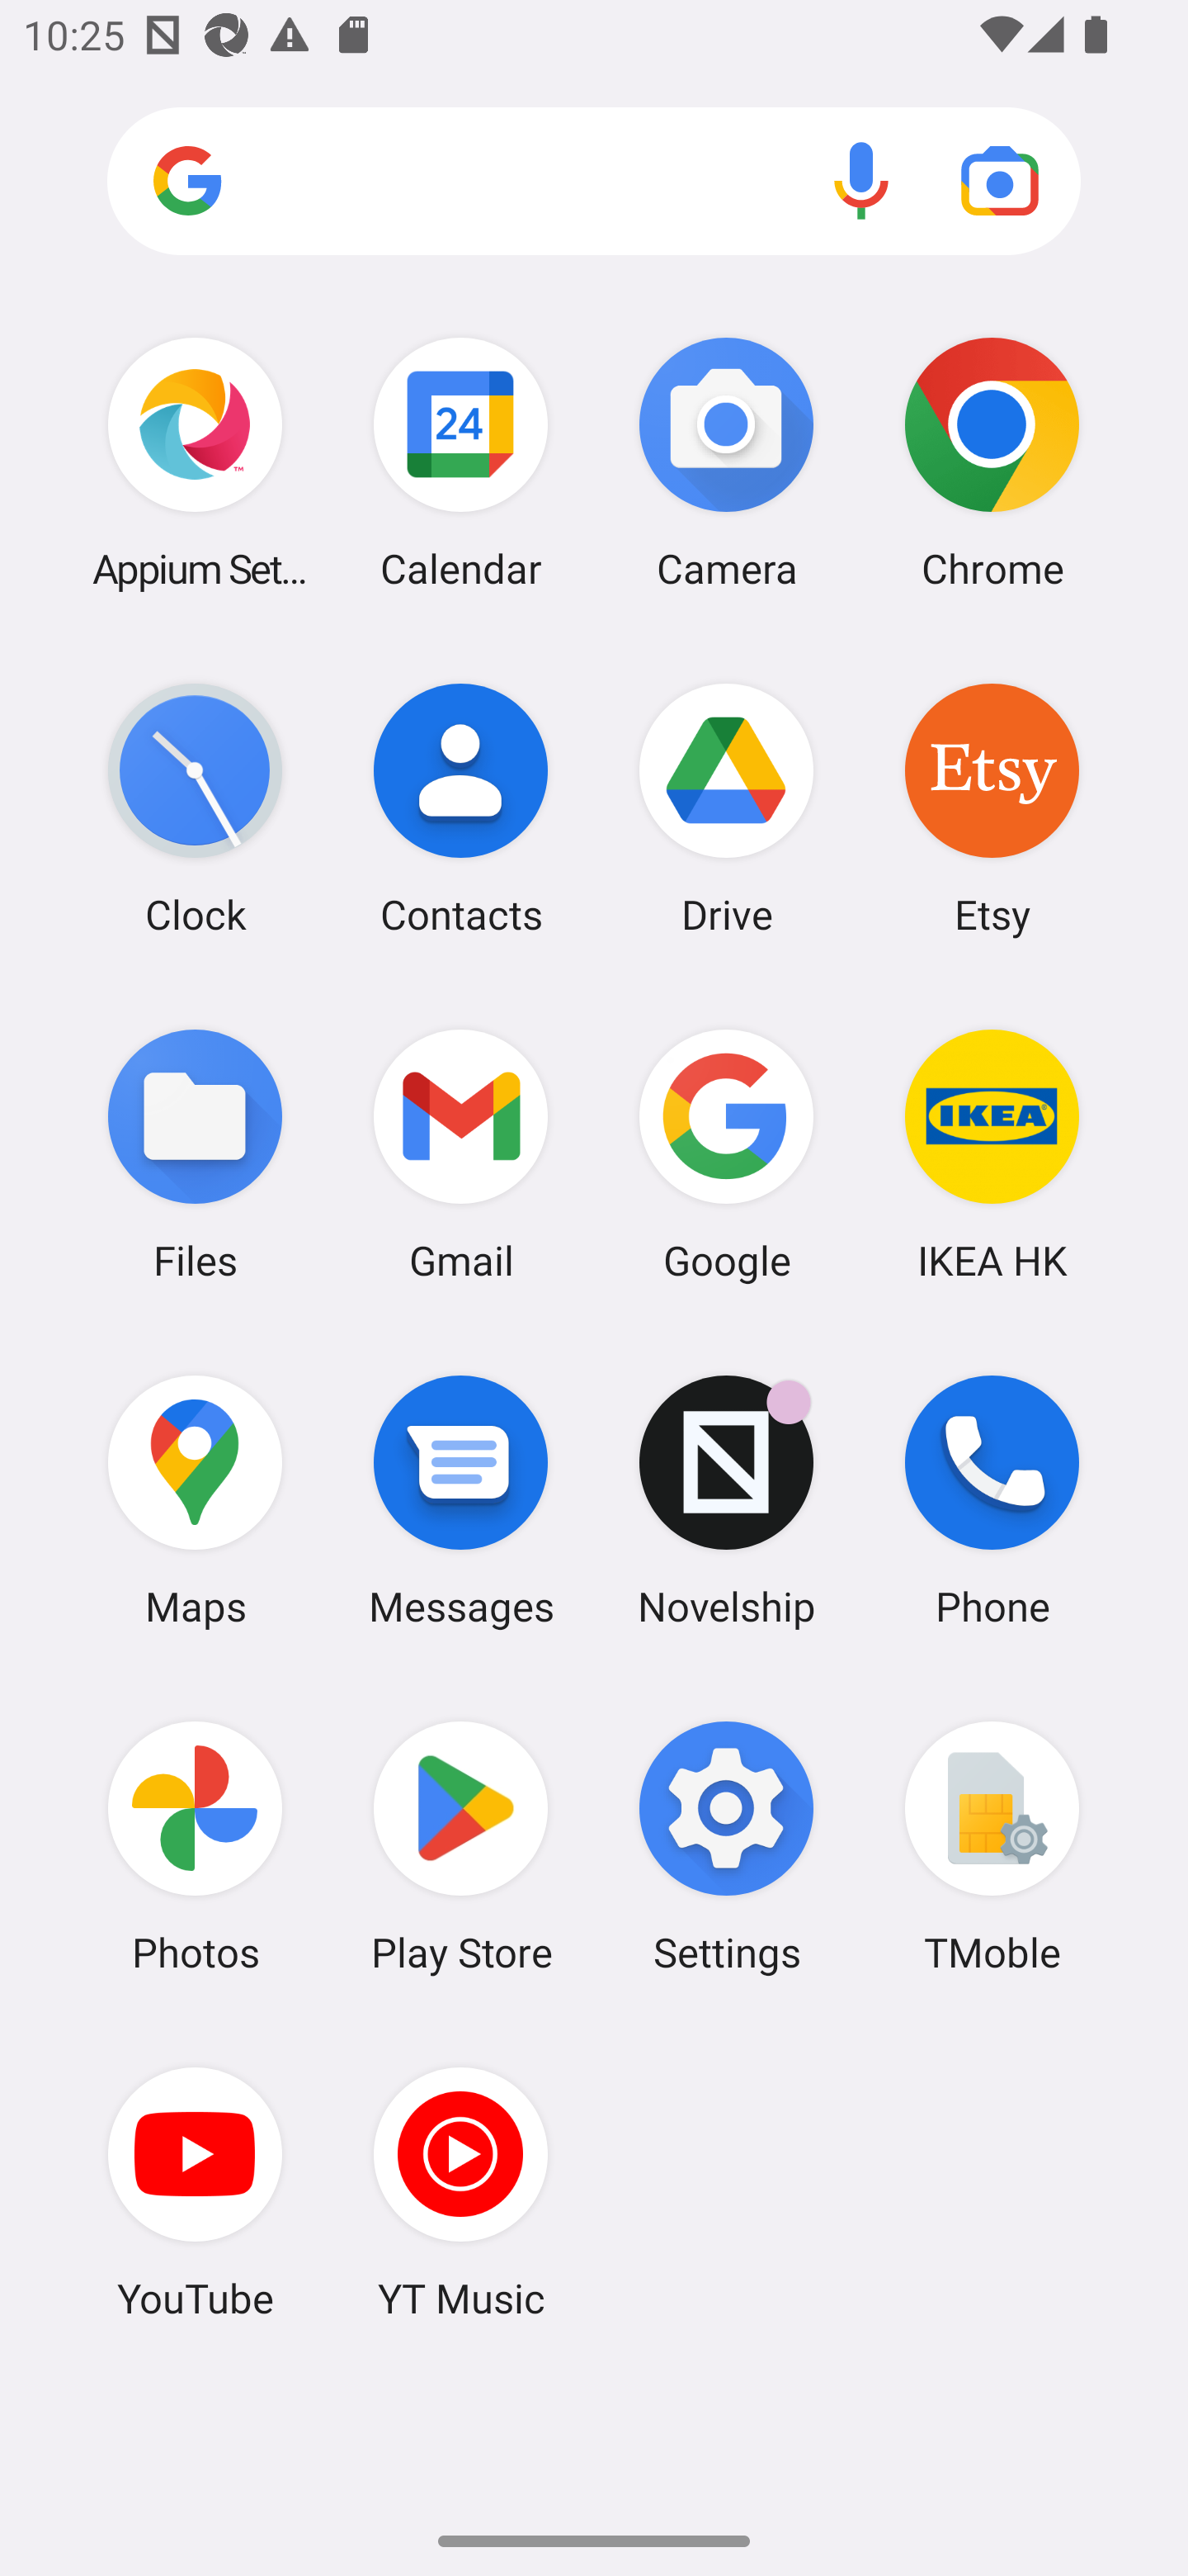  Describe the element at coordinates (861, 180) in the screenshot. I see `Voice search` at that location.